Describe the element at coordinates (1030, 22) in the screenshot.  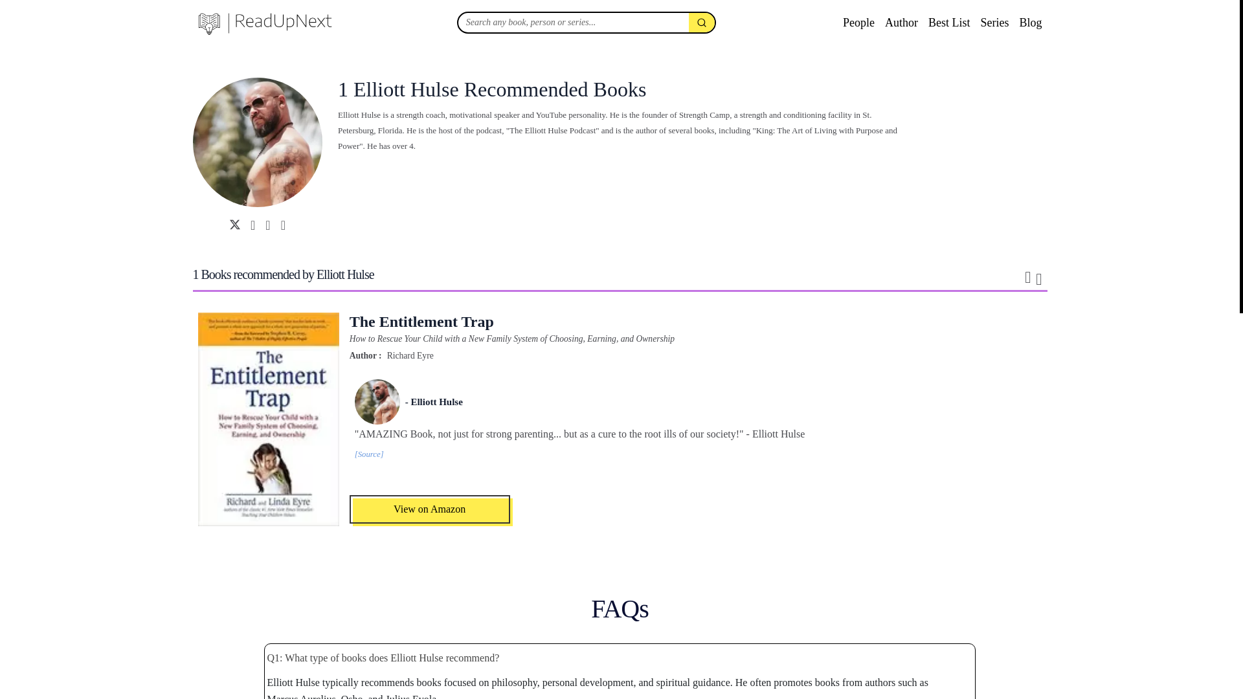
I see `Blog` at that location.